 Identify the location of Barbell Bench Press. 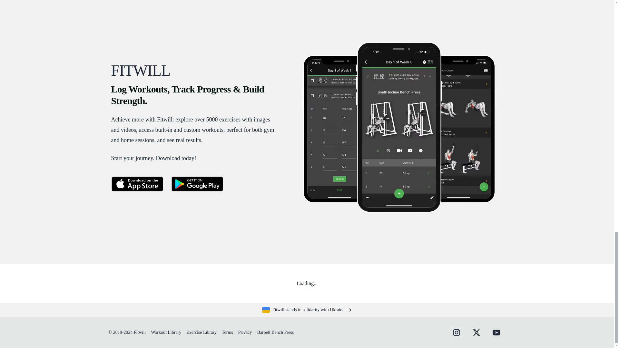
(276, 332).